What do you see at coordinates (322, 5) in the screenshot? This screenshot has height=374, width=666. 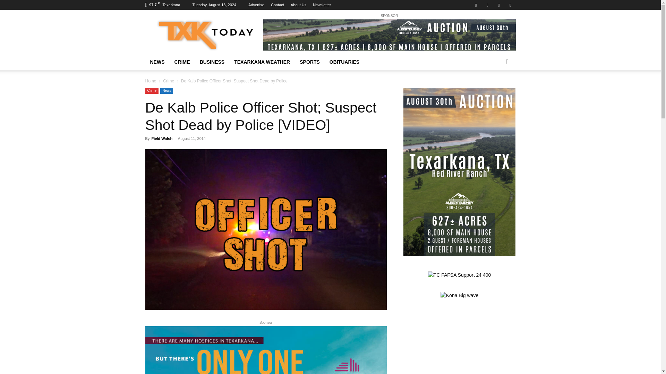 I see `Newsletter` at bounding box center [322, 5].